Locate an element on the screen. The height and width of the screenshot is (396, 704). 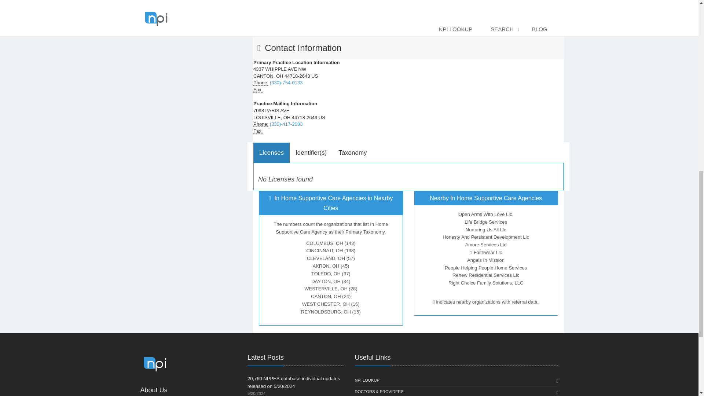
In Home Supportive Care Agencies in AKRON, OH is located at coordinates (331, 266).